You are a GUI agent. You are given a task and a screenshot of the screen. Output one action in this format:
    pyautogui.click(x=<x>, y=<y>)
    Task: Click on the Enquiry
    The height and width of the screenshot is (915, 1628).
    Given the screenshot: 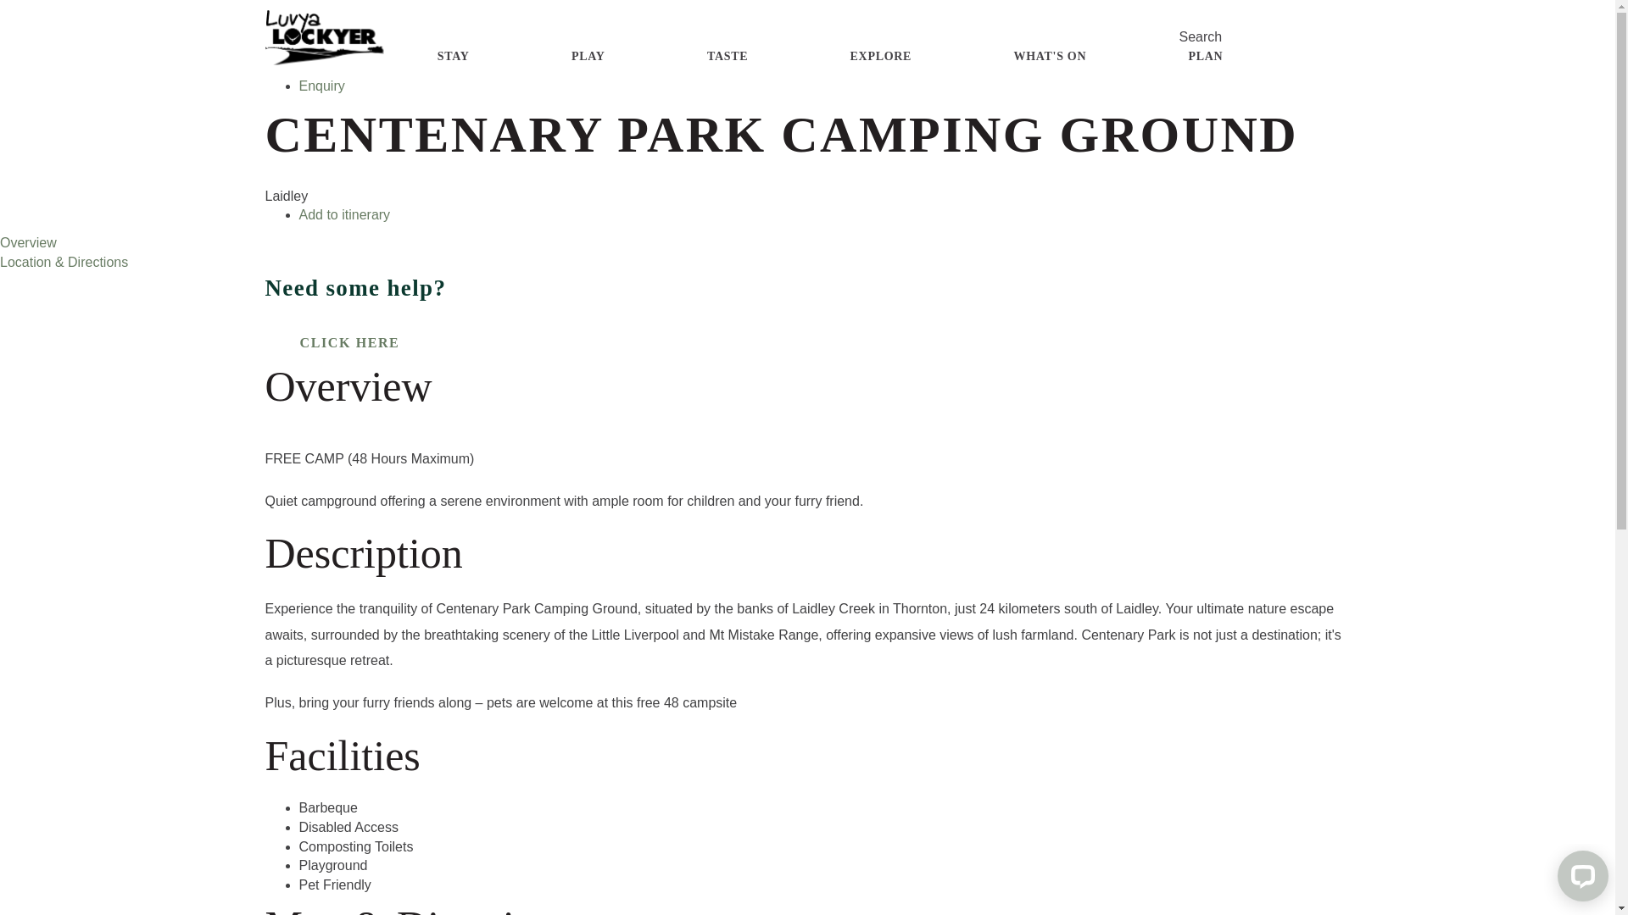 What is the action you would take?
    pyautogui.click(x=321, y=86)
    